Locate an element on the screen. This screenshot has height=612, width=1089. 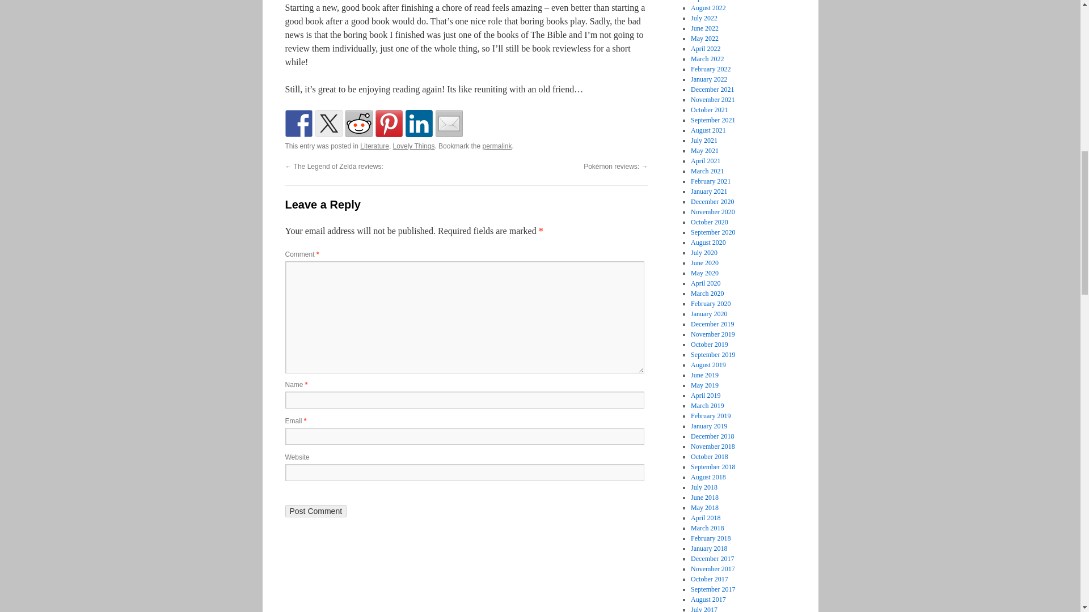
Share on Reddit is located at coordinates (358, 124).